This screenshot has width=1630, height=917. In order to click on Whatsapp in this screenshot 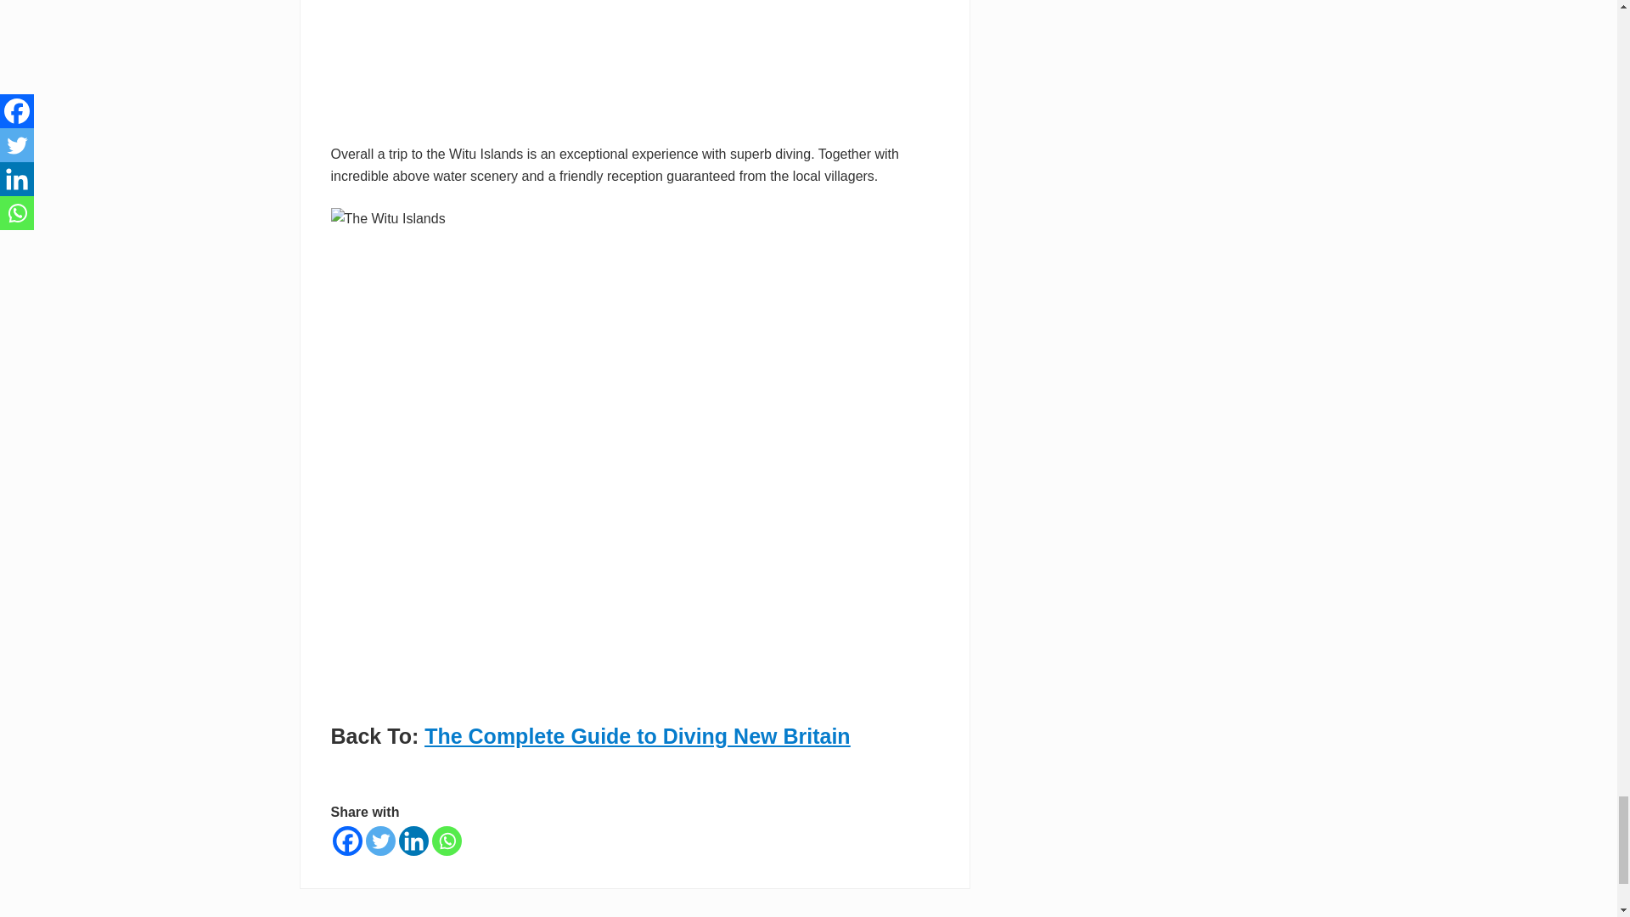, I will do `click(447, 841)`.